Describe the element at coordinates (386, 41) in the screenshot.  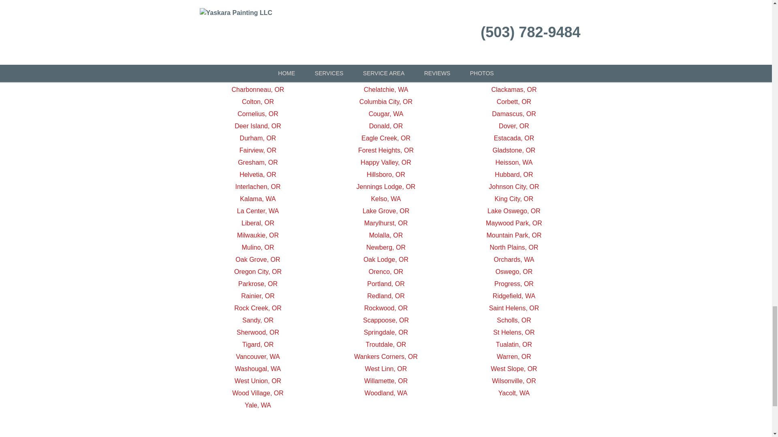
I see `Beaverton, OR` at that location.